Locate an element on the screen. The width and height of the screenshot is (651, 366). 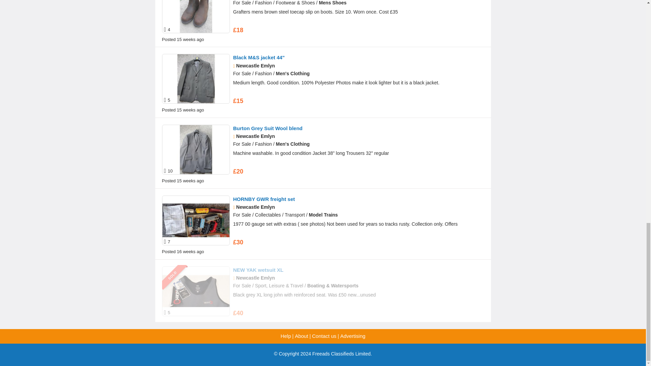
Help is located at coordinates (285, 336).